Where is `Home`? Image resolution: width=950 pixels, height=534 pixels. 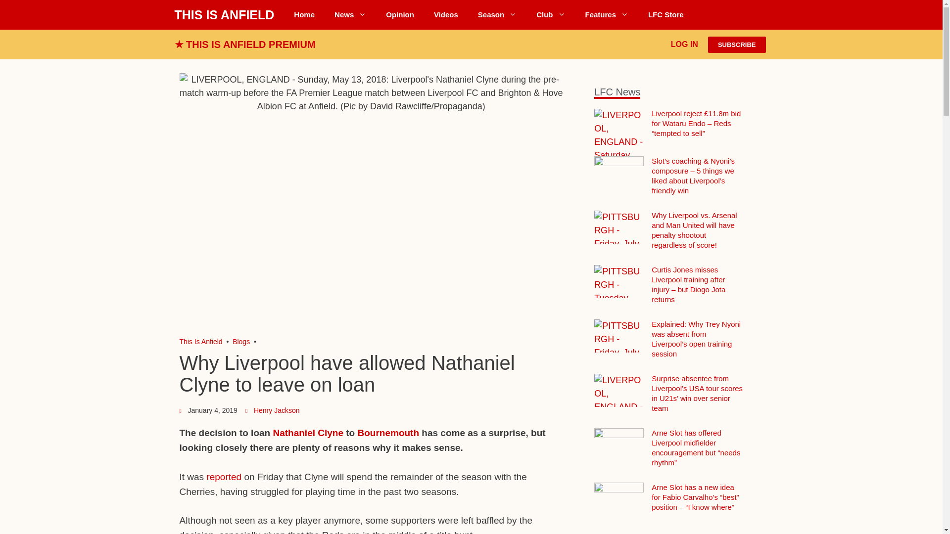 Home is located at coordinates (304, 15).